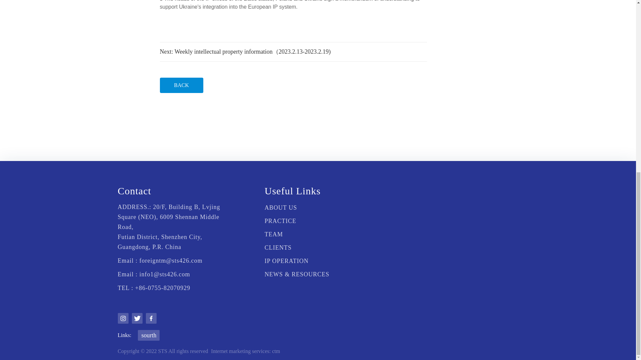 The width and height of the screenshot is (641, 360). I want to click on twitter, so click(137, 318).